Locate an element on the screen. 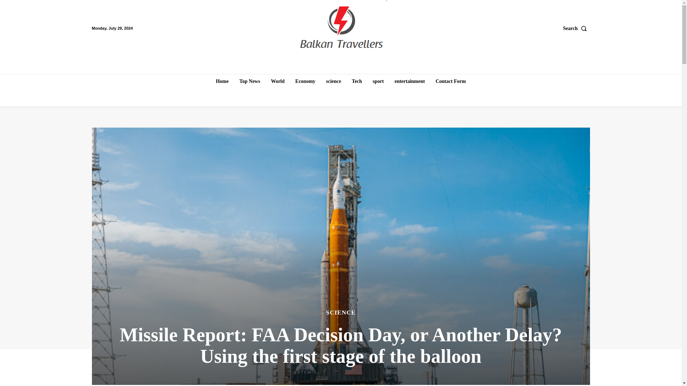 The width and height of the screenshot is (687, 386). Economy is located at coordinates (305, 81).